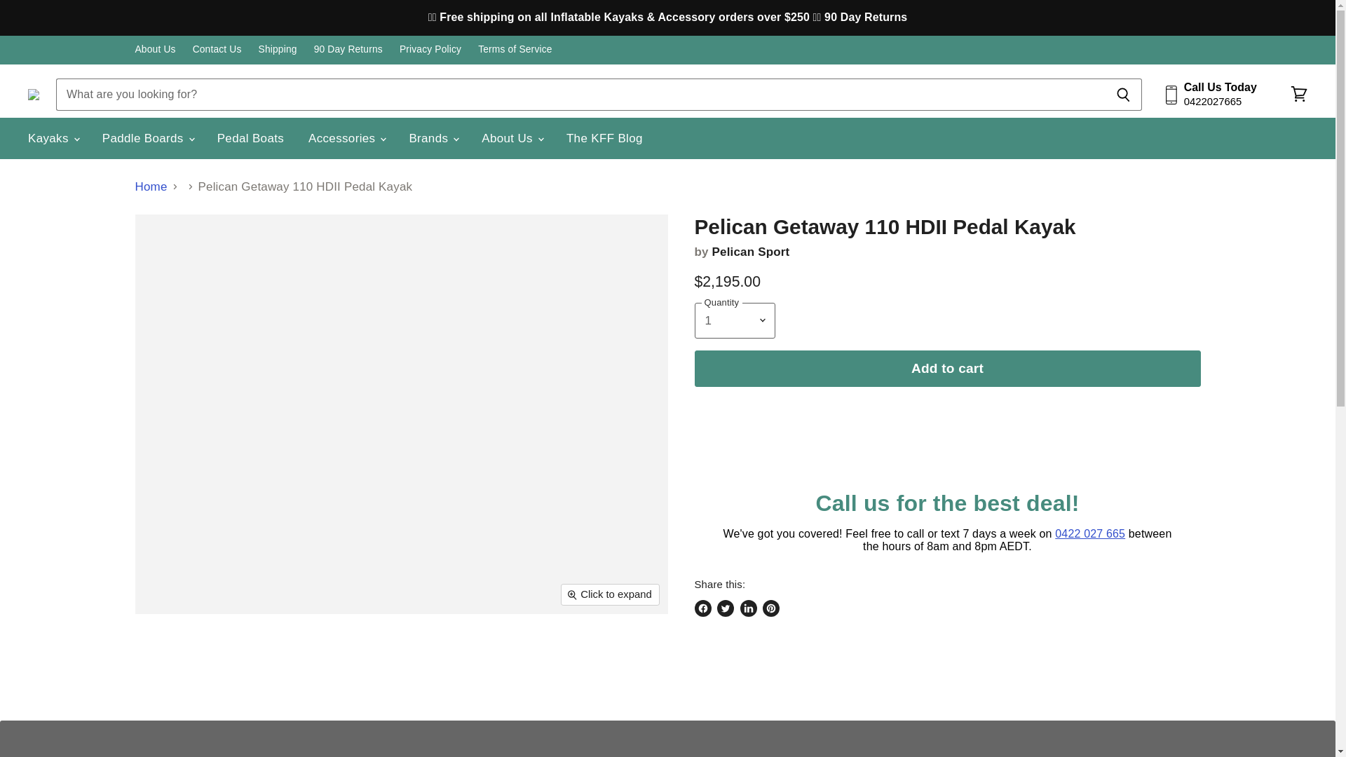 Image resolution: width=1346 pixels, height=757 pixels. I want to click on Paddle Boards, so click(147, 139).